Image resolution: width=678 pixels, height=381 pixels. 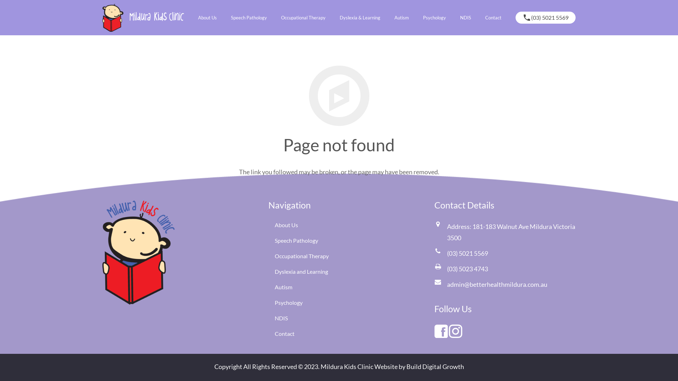 I want to click on Autism, so click(x=402, y=18).